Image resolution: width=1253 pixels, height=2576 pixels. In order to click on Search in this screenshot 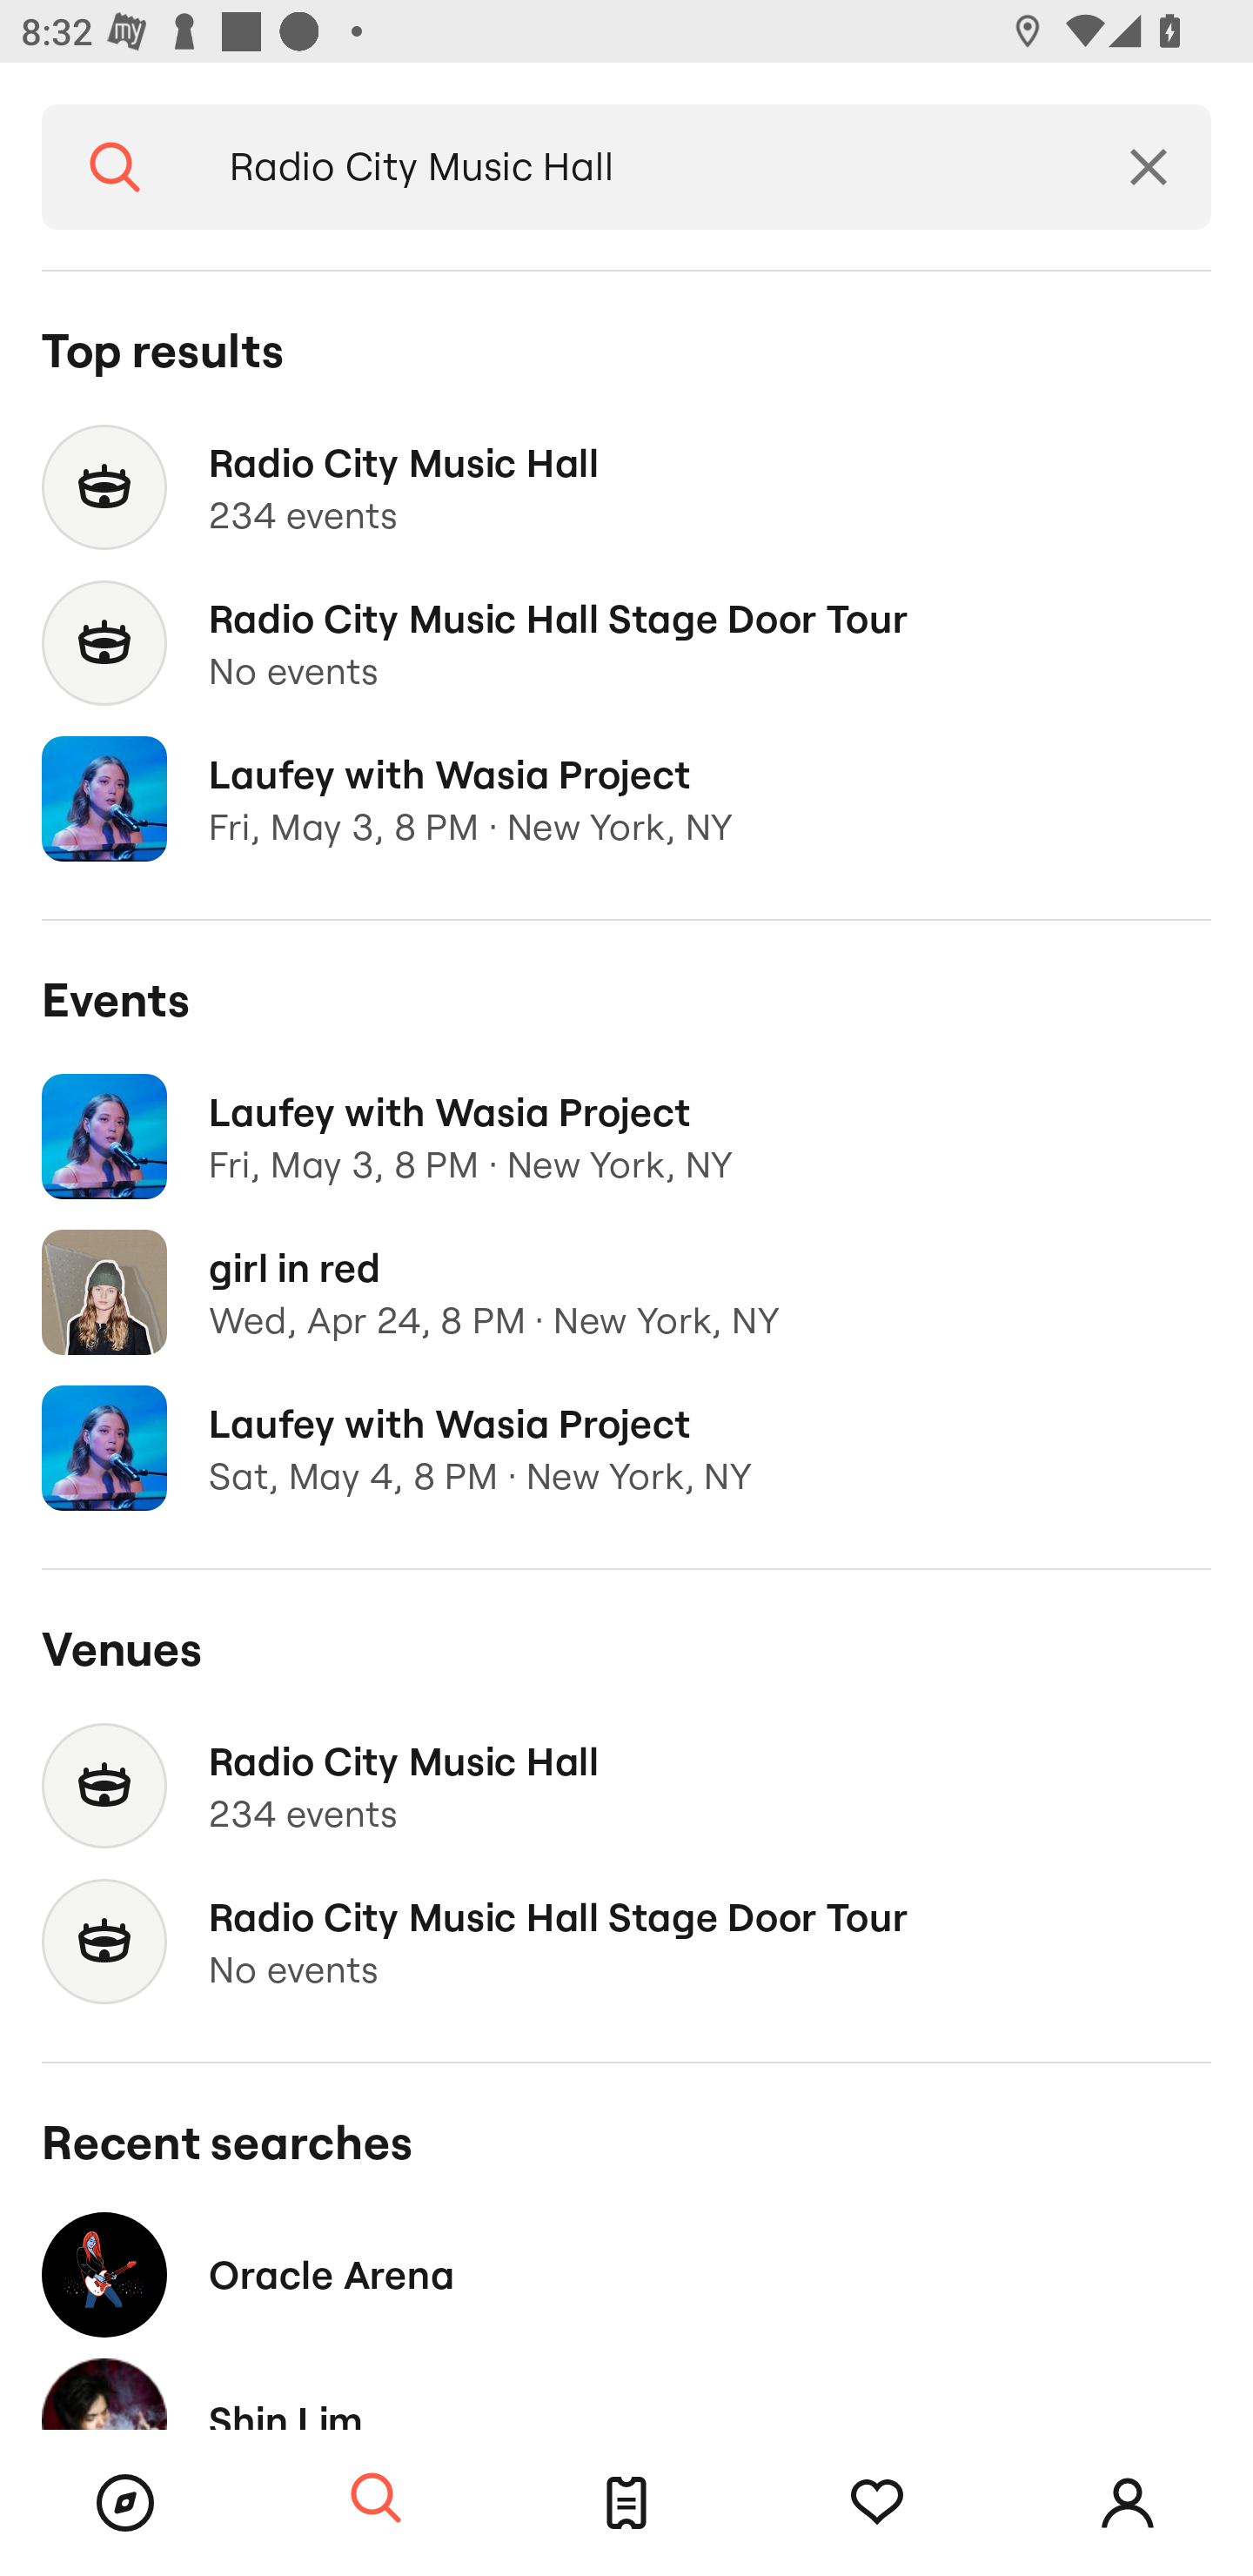, I will do `click(115, 167)`.